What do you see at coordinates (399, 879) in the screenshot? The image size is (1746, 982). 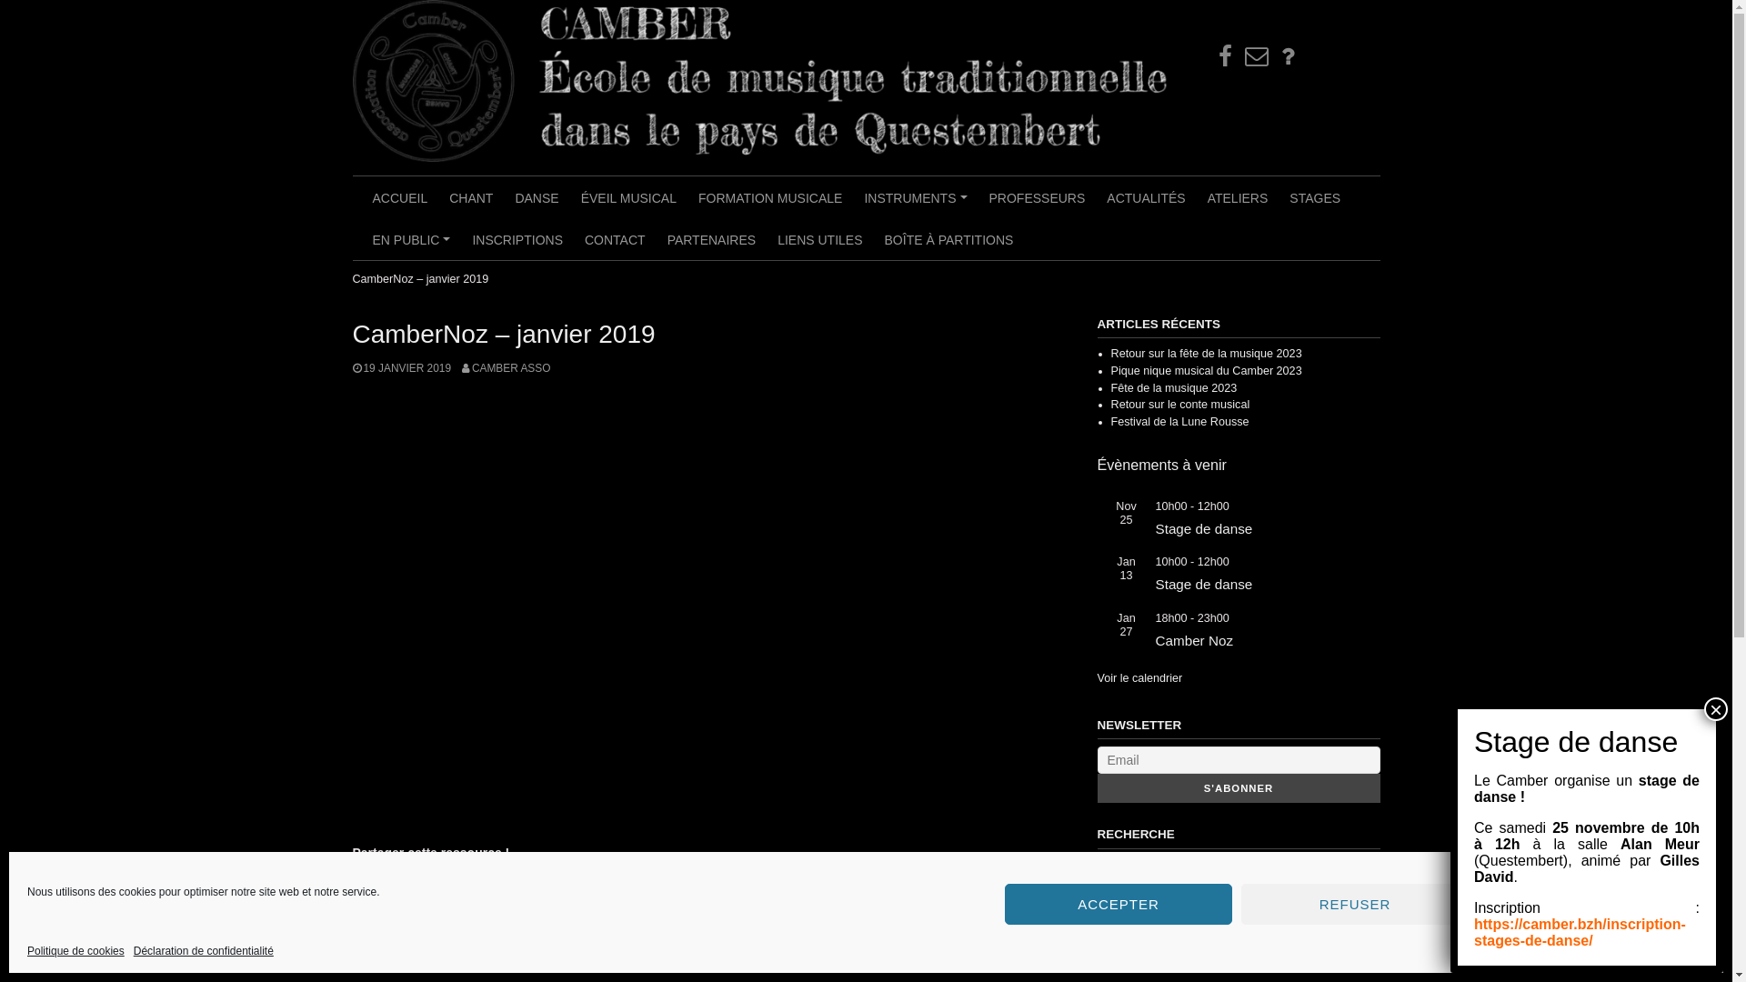 I see `Twitter` at bounding box center [399, 879].